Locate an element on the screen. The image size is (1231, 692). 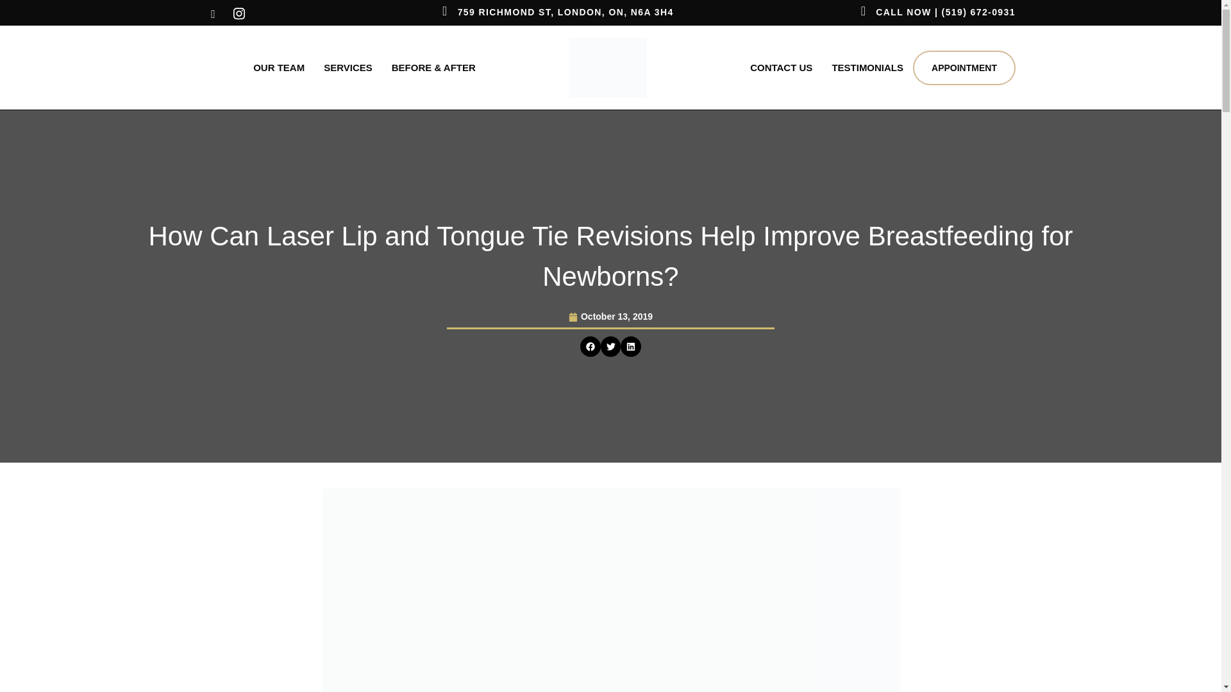
CONTACT US is located at coordinates (781, 67).